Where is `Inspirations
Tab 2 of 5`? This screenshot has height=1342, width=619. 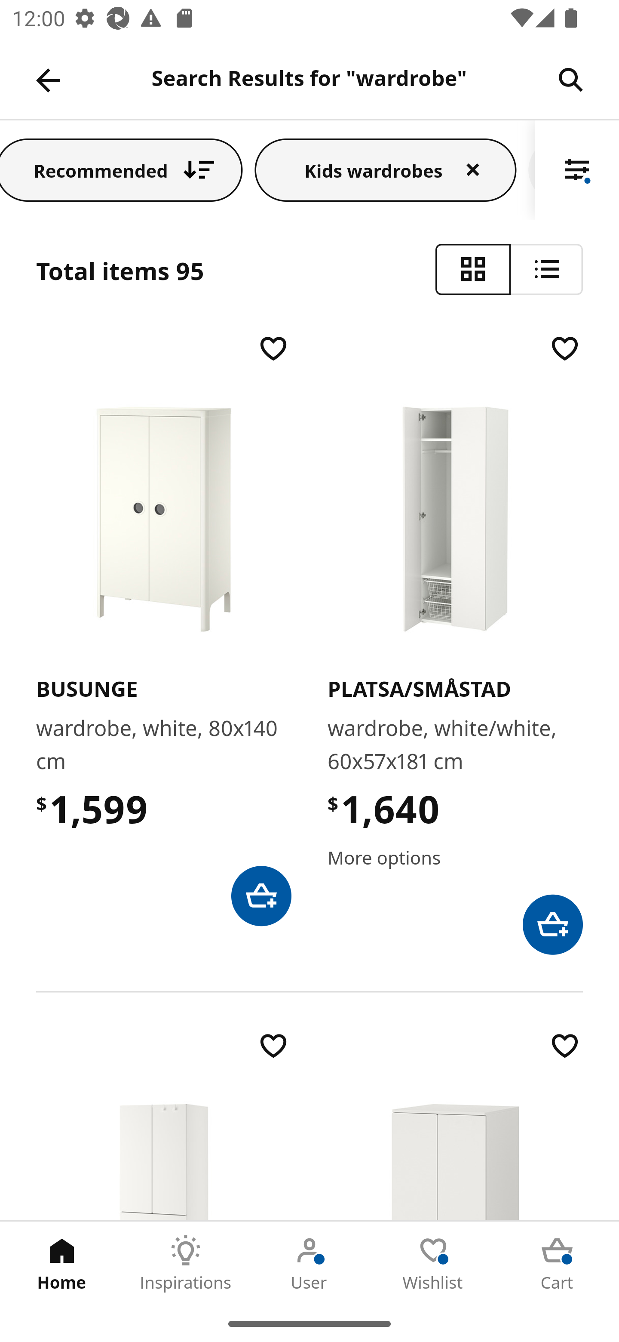 Inspirations
Tab 2 of 5 is located at coordinates (186, 1263).